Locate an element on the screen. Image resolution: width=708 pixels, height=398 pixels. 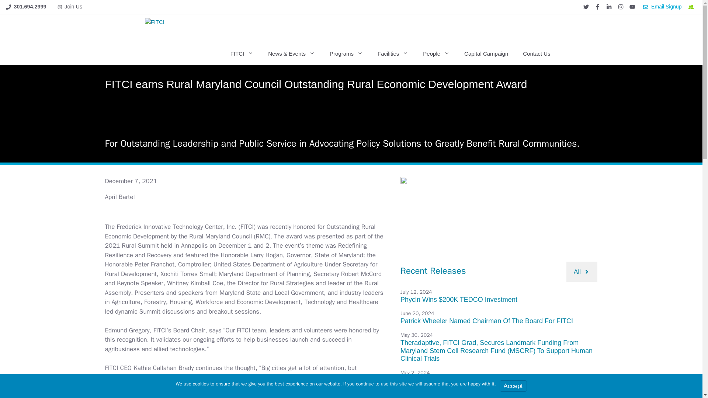
Capital Campaign is located at coordinates (486, 54).